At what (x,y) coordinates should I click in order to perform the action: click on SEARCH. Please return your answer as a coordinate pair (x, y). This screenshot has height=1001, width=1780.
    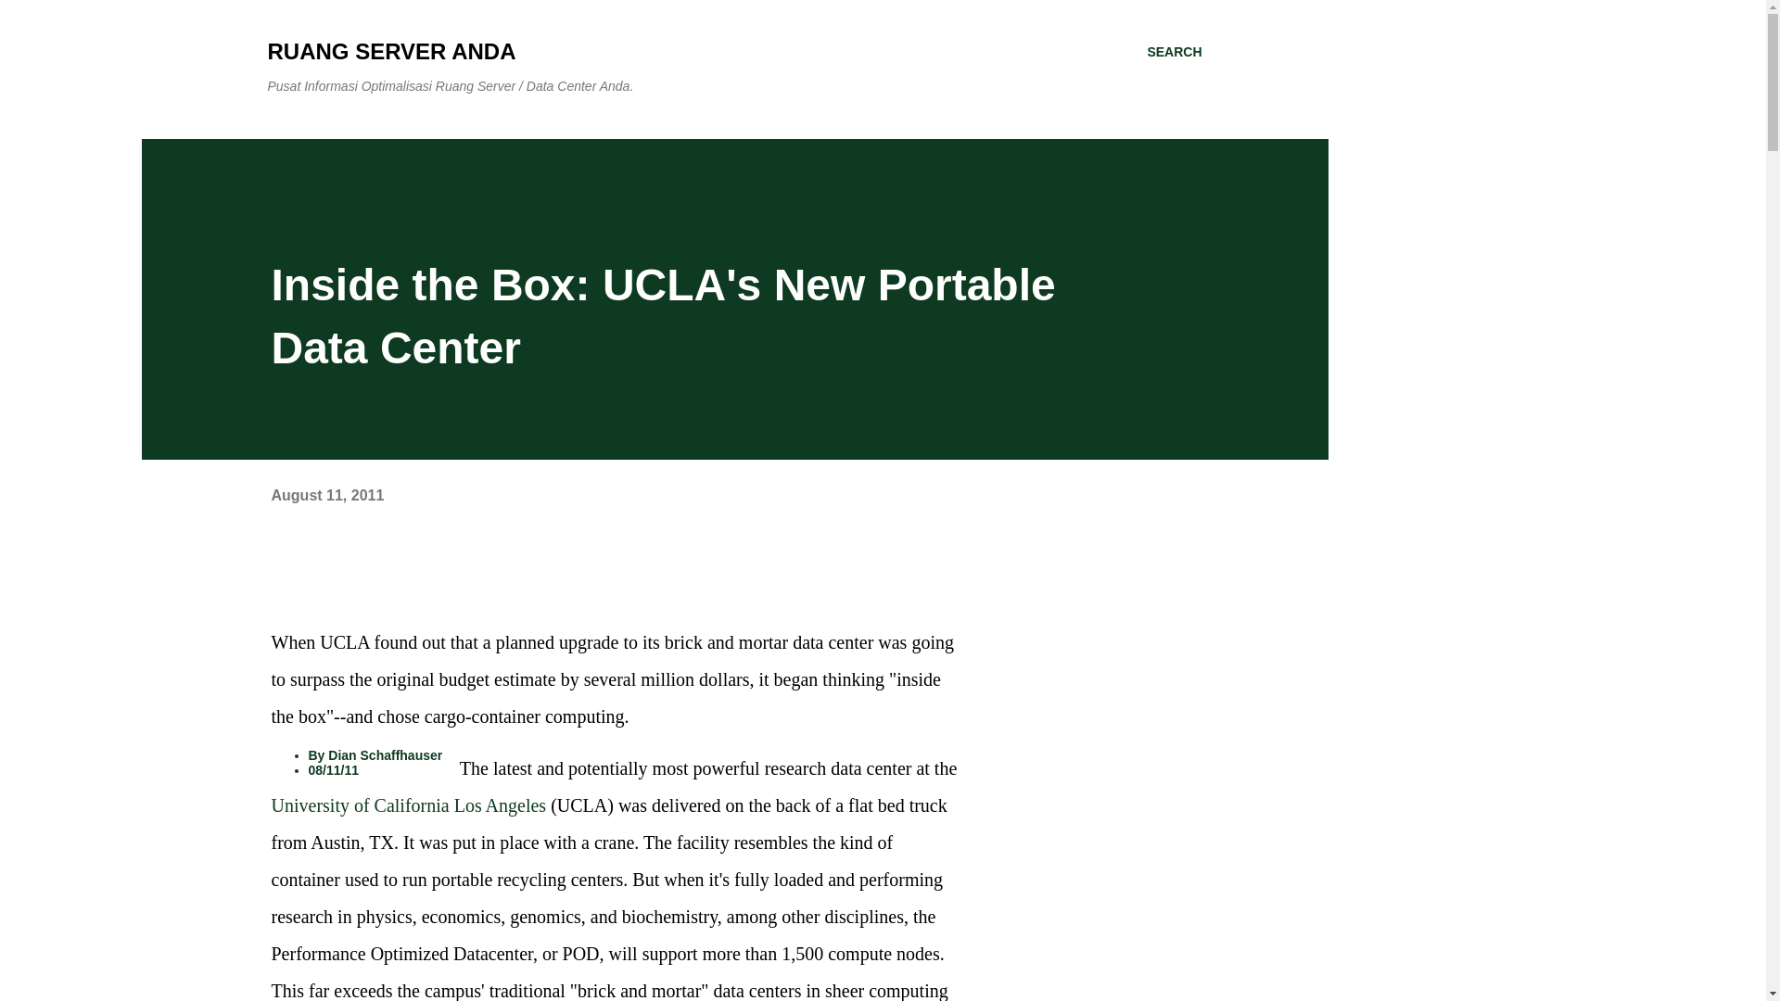
    Looking at the image, I should click on (1174, 52).